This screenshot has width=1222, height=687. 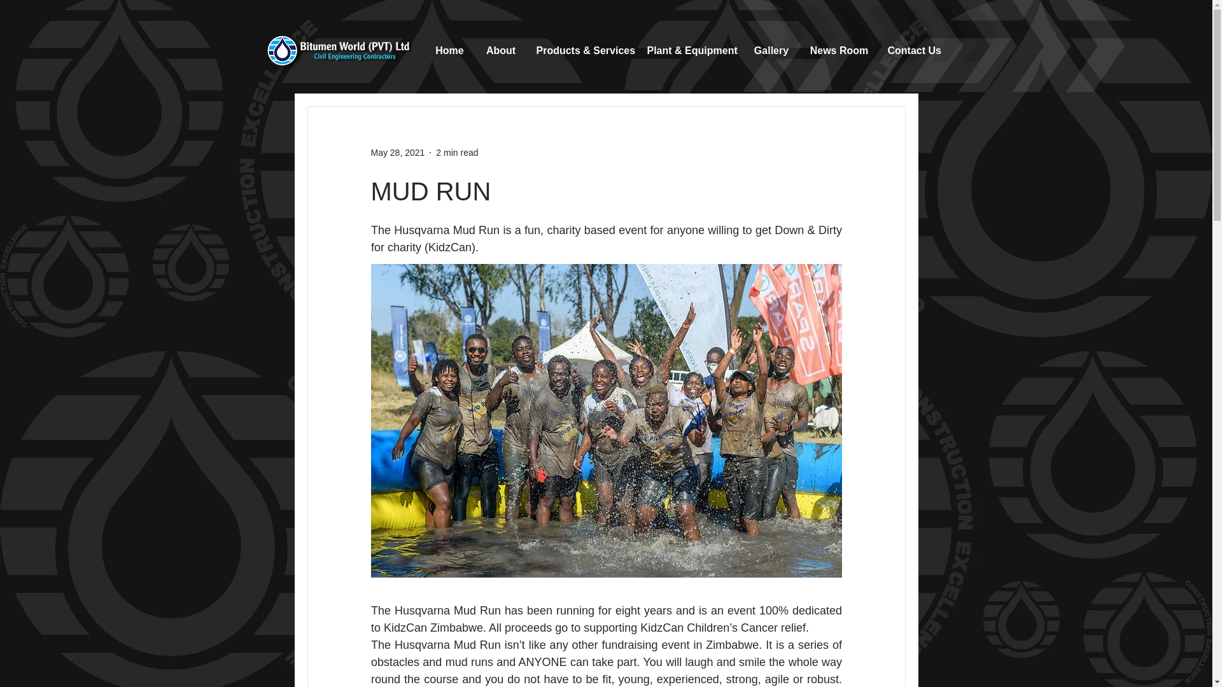 I want to click on 2 min read, so click(x=457, y=153).